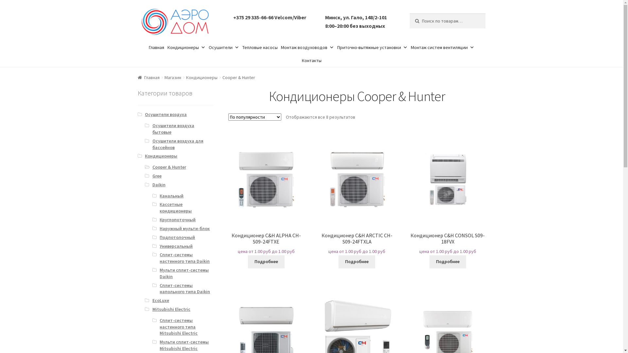 This screenshot has width=628, height=353. What do you see at coordinates (171, 309) in the screenshot?
I see `Mitsubishi Electric` at bounding box center [171, 309].